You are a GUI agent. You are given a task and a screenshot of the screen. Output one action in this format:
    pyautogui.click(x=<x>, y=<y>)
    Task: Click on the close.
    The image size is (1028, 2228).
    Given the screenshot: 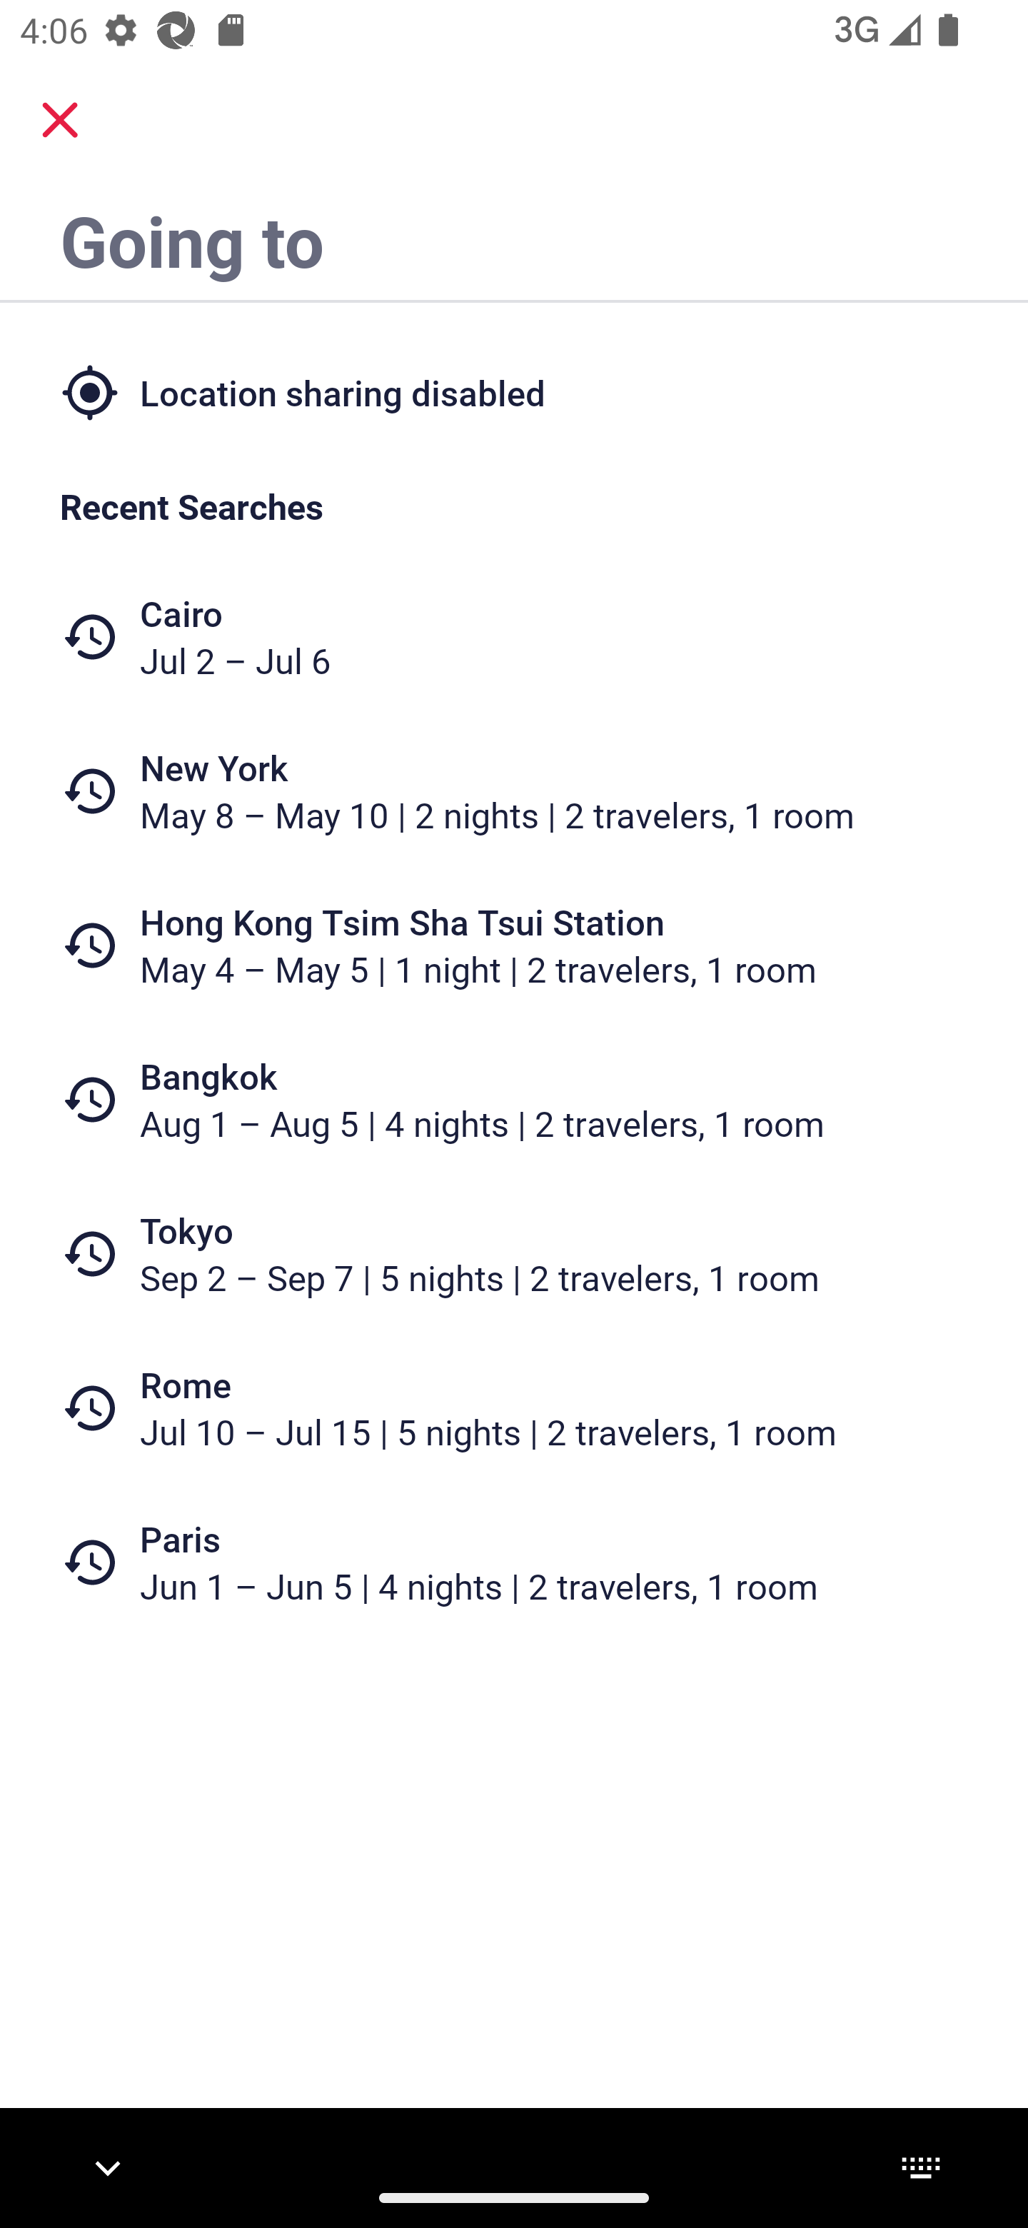 What is the action you would take?
    pyautogui.click(x=60, y=120)
    